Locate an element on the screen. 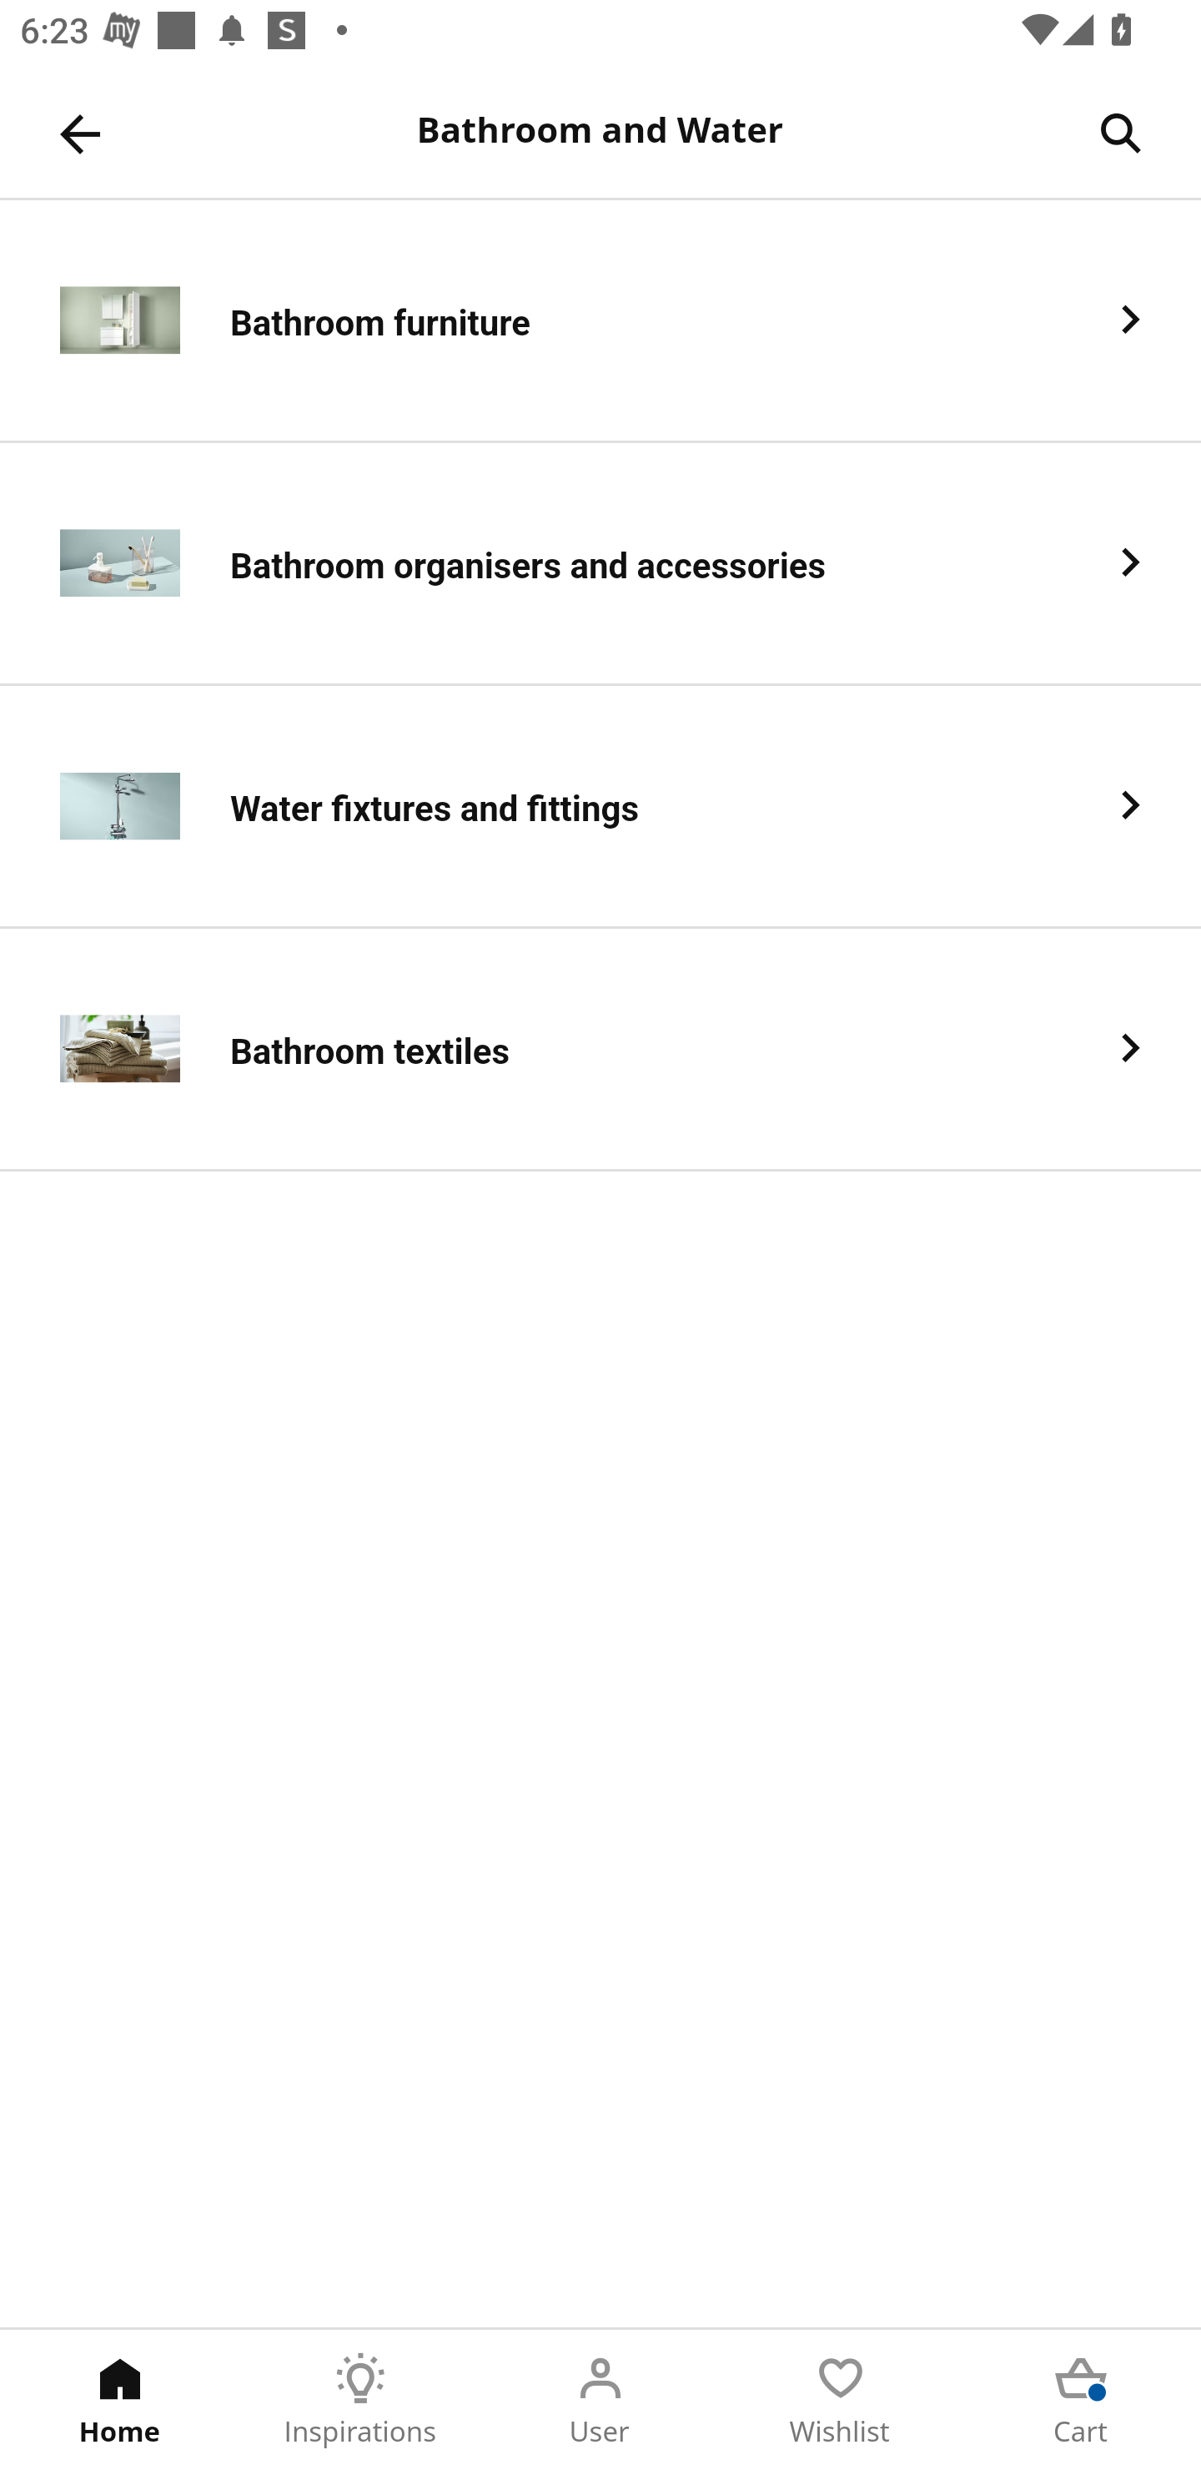 Image resolution: width=1201 pixels, height=2470 pixels. Inspirations
Tab 2 of 5 is located at coordinates (360, 2400).